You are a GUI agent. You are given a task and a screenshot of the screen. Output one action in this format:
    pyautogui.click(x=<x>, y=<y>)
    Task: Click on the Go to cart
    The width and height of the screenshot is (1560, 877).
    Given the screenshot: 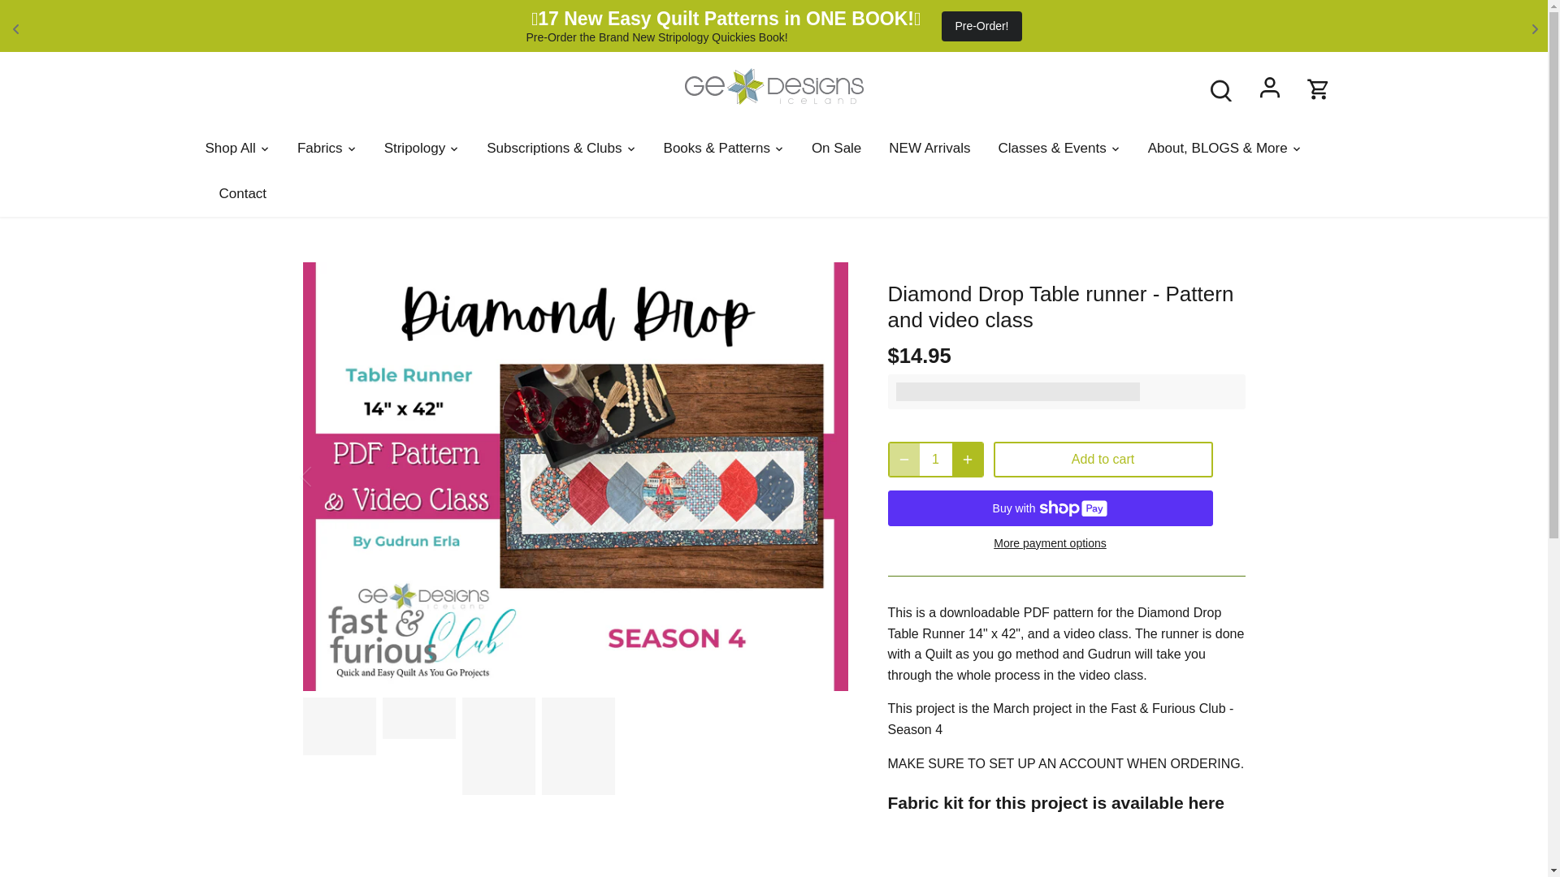 What is the action you would take?
    pyautogui.click(x=1318, y=89)
    